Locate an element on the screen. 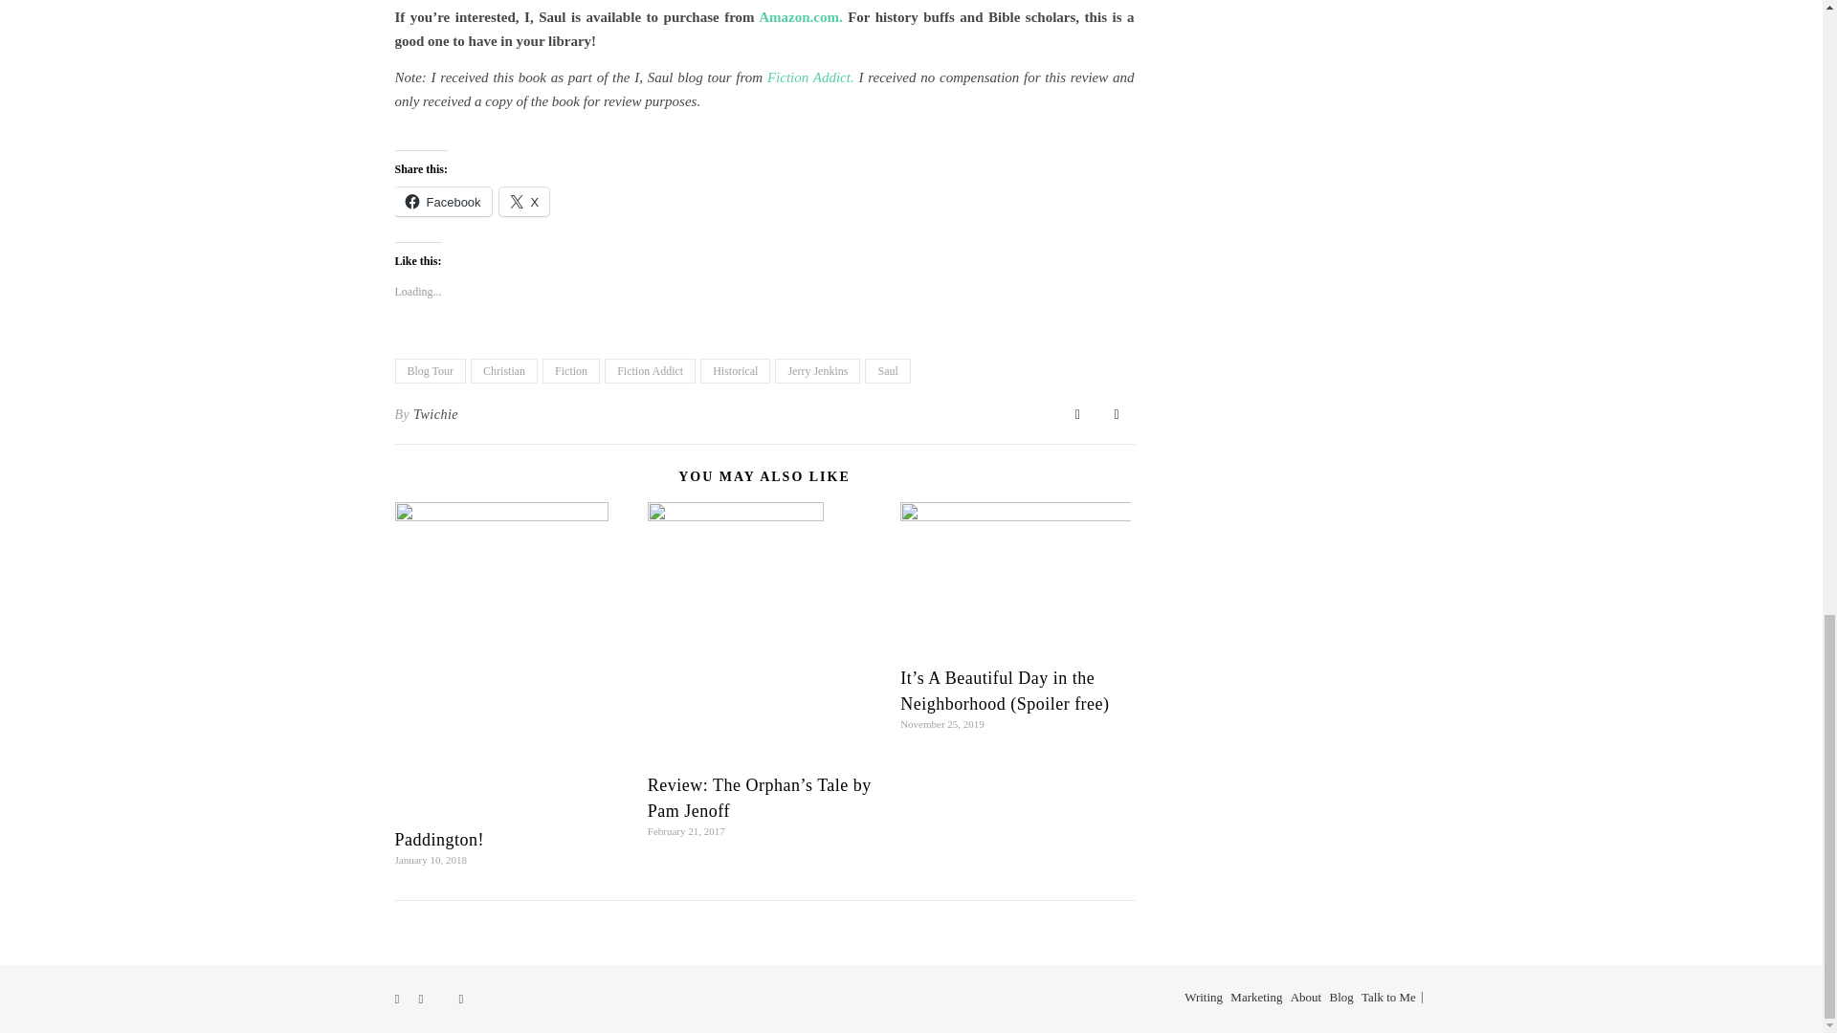 This screenshot has width=1837, height=1033. Christian is located at coordinates (503, 370).